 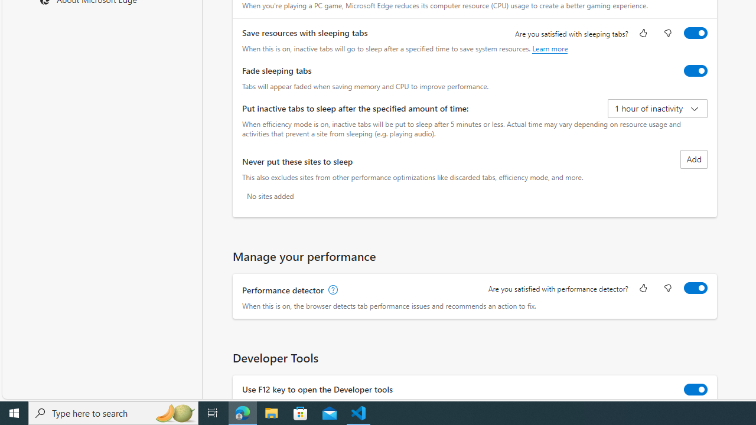 What do you see at coordinates (696, 288) in the screenshot?
I see `Performance detector` at bounding box center [696, 288].